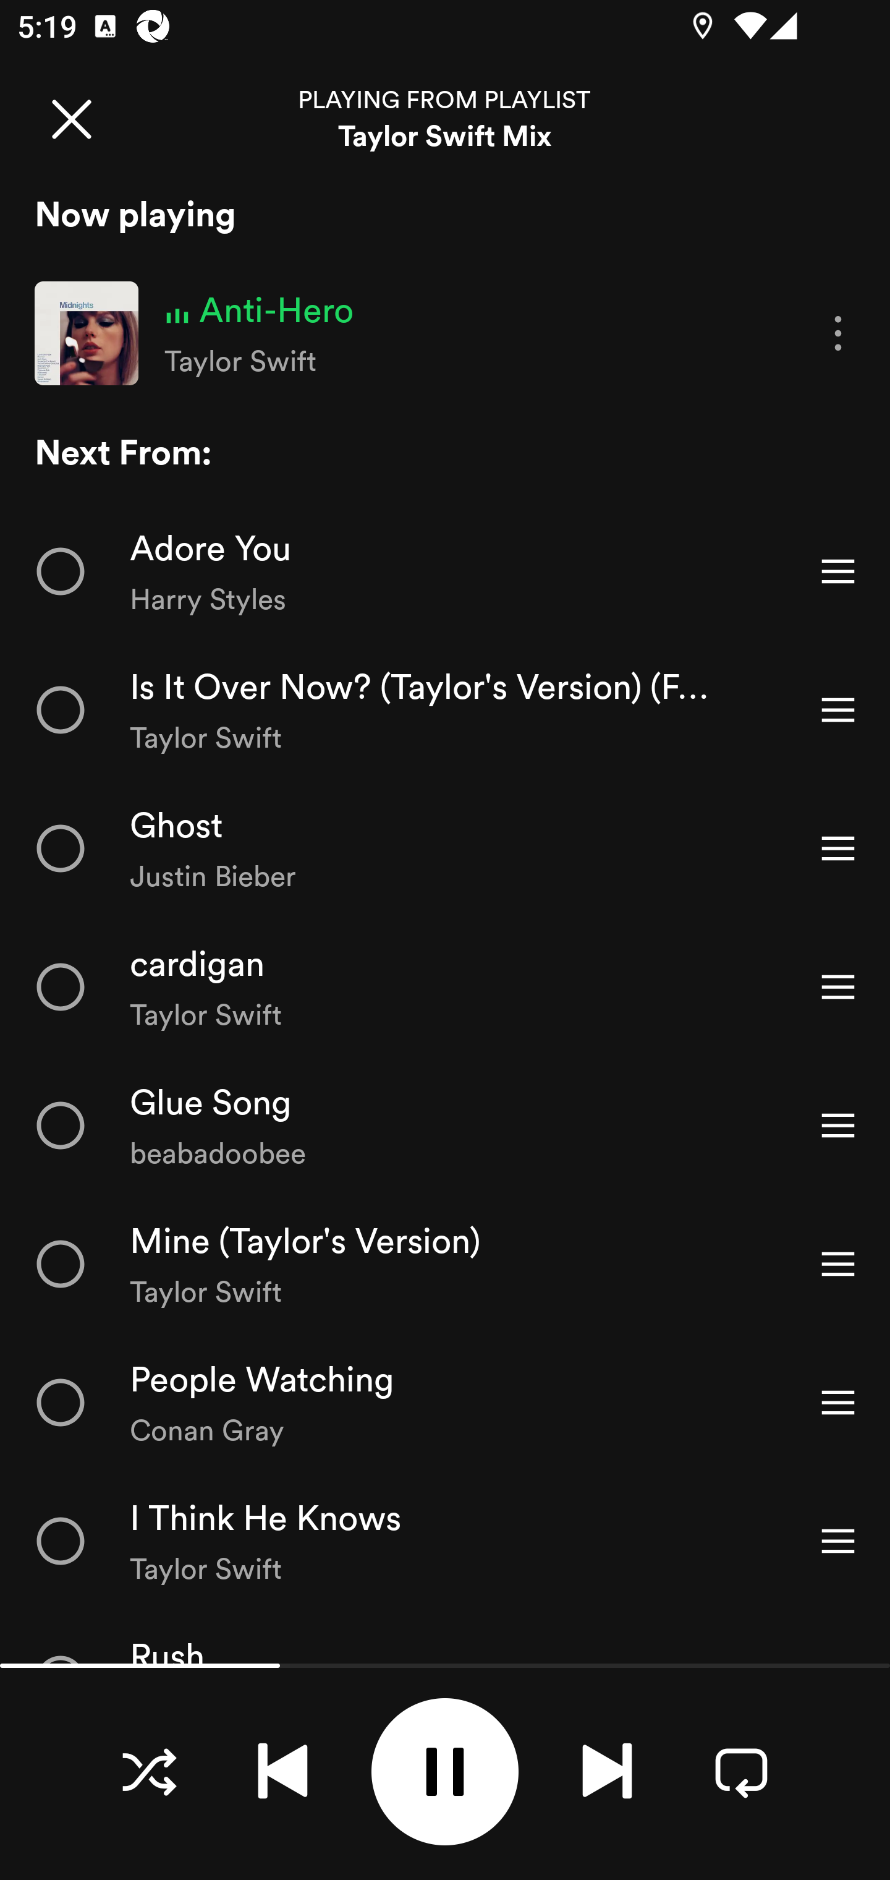  Describe the element at coordinates (445, 119) in the screenshot. I see `PLAYING FROM PLAYLIST Taylor Swift Mix` at that location.